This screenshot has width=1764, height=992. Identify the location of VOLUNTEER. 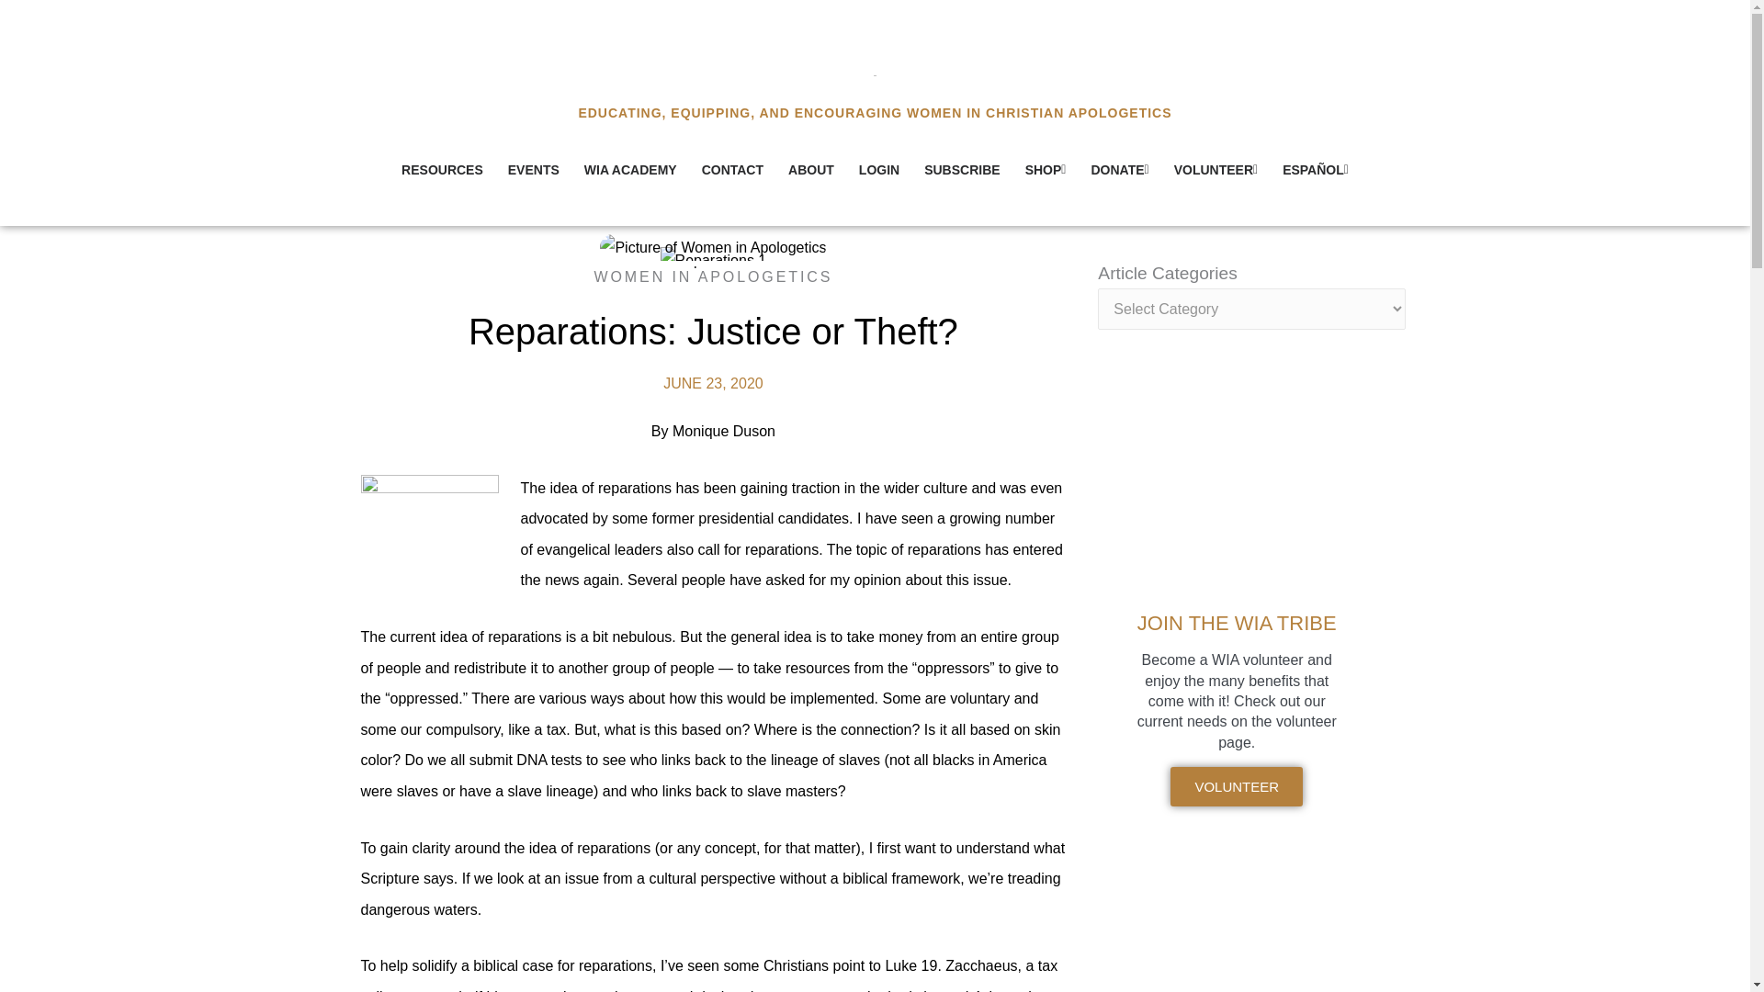
(1215, 169).